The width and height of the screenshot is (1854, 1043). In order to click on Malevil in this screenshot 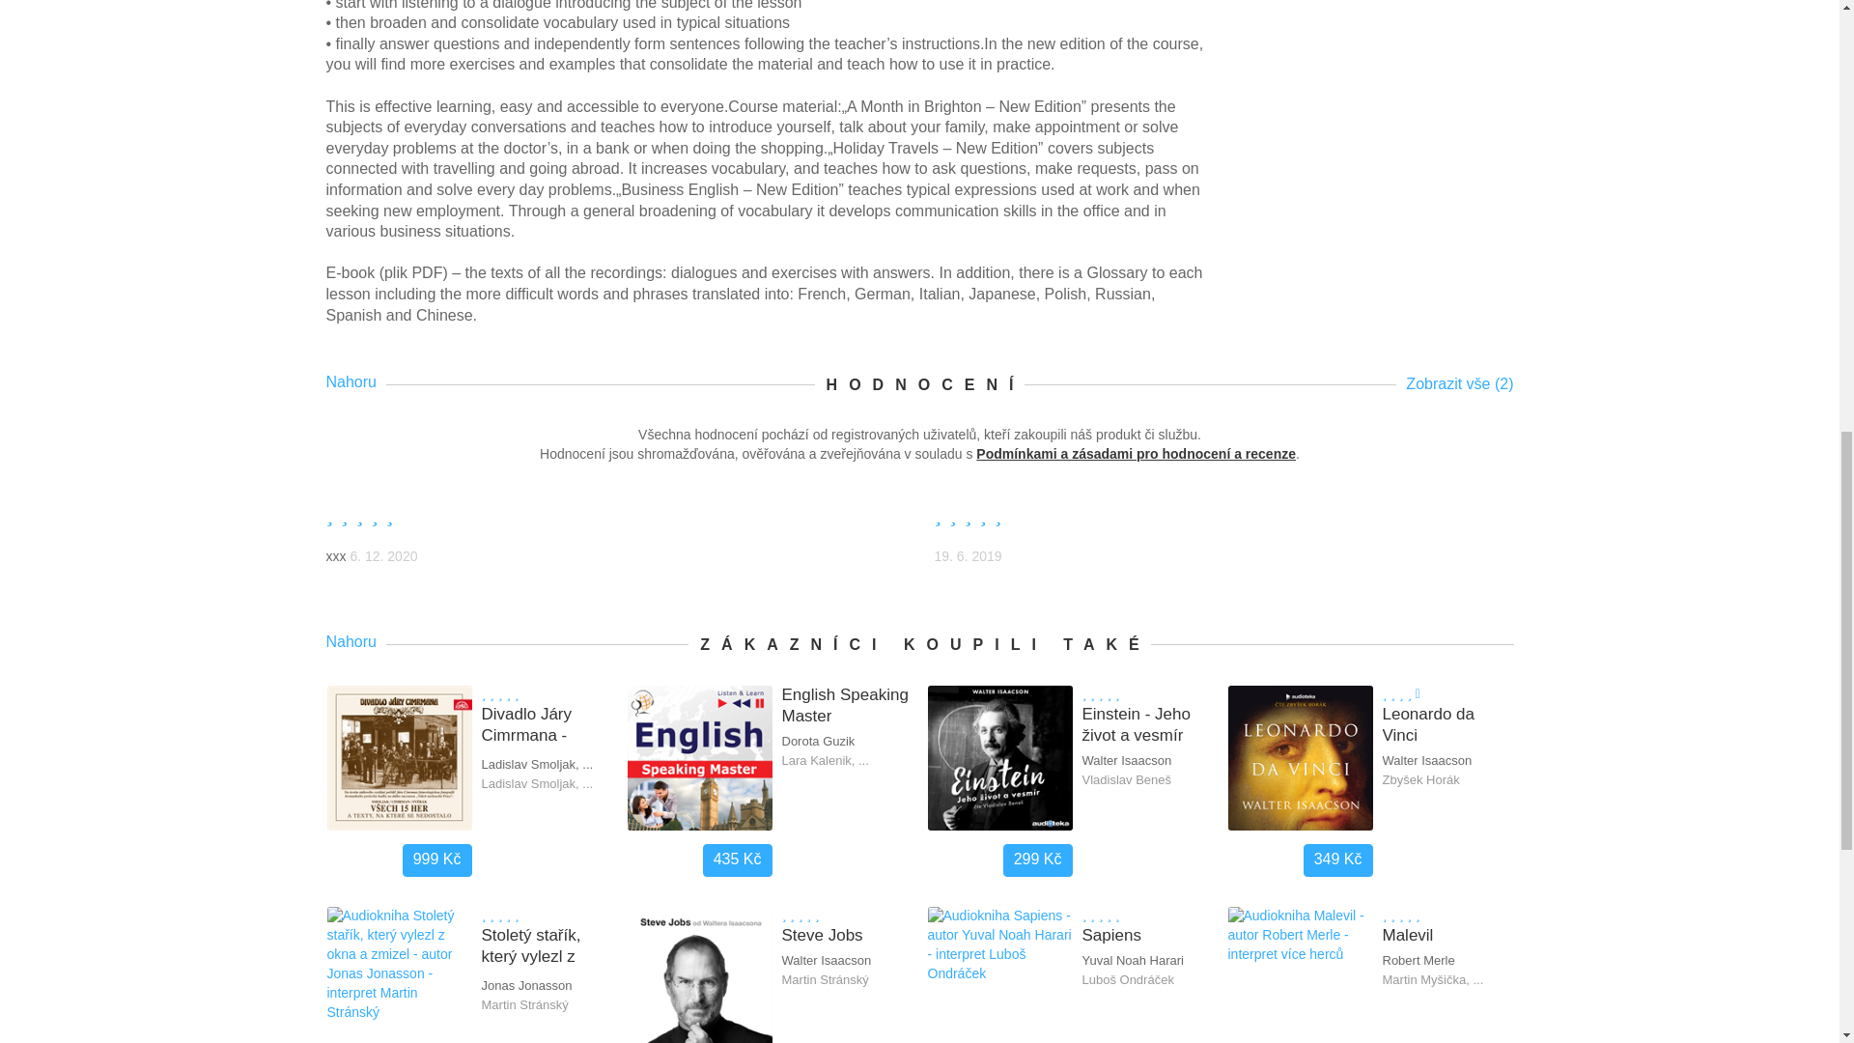, I will do `click(1447, 935)`.